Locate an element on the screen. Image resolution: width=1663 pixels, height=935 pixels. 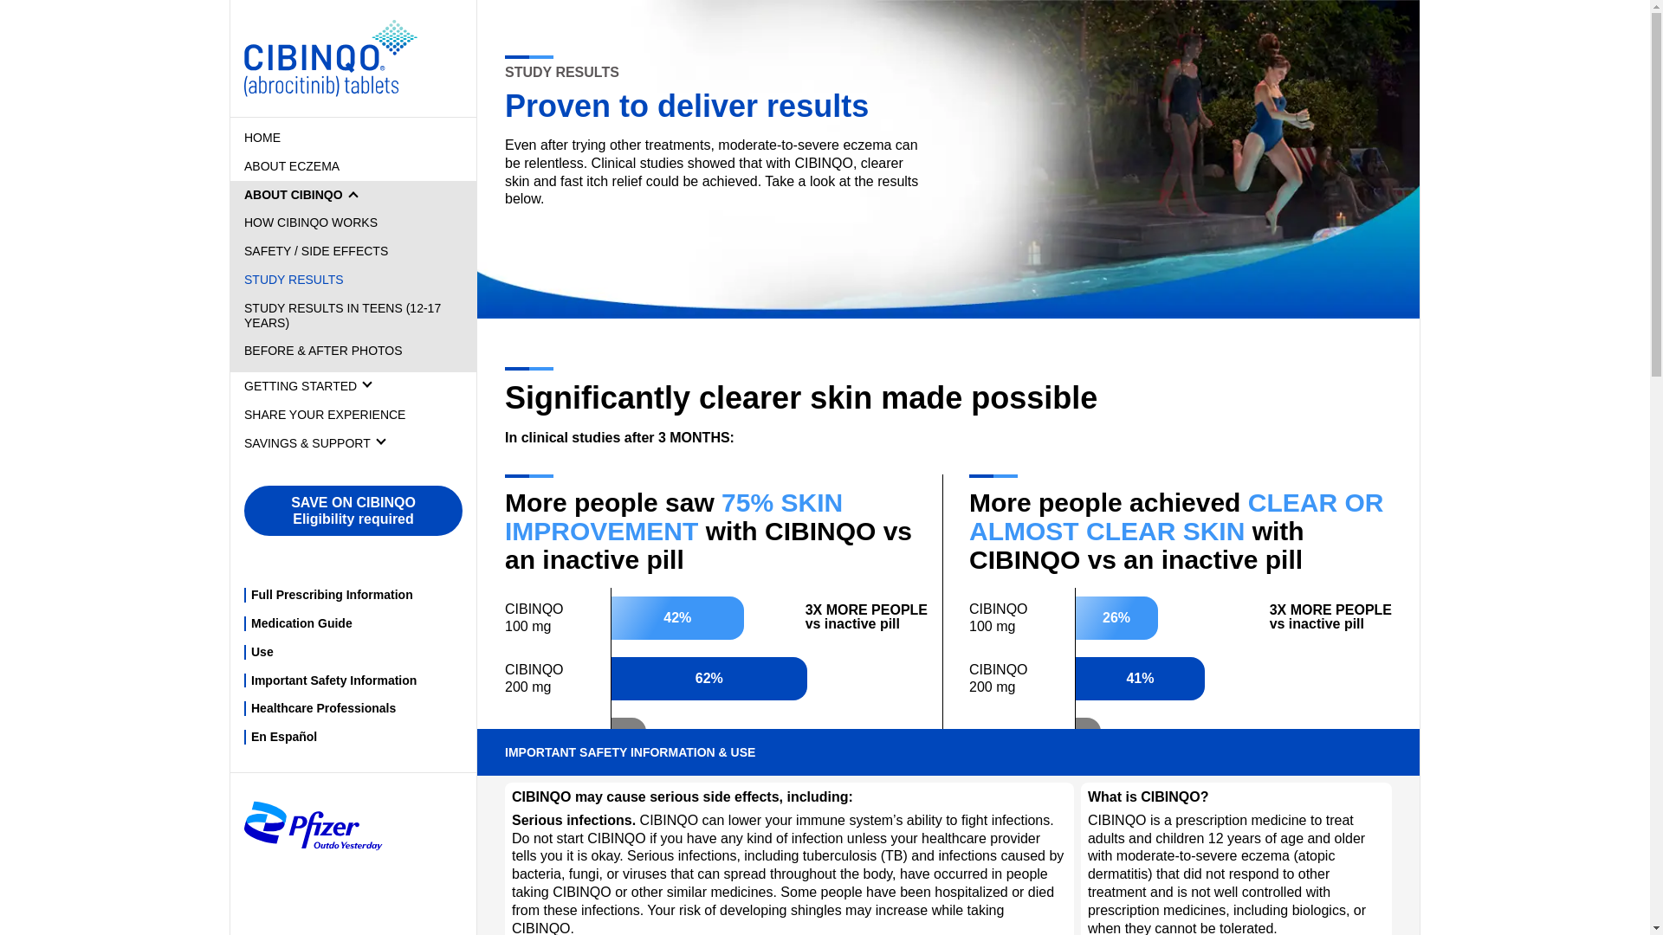
Important Safety Information is located at coordinates (333, 680).